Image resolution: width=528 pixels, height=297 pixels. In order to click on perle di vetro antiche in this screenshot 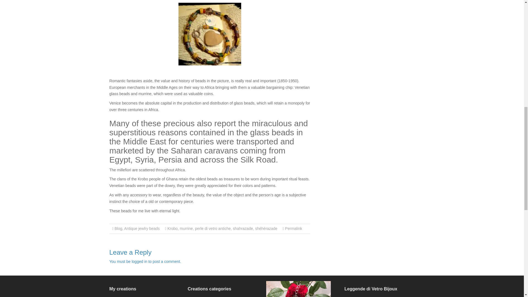, I will do `click(213, 228)`.